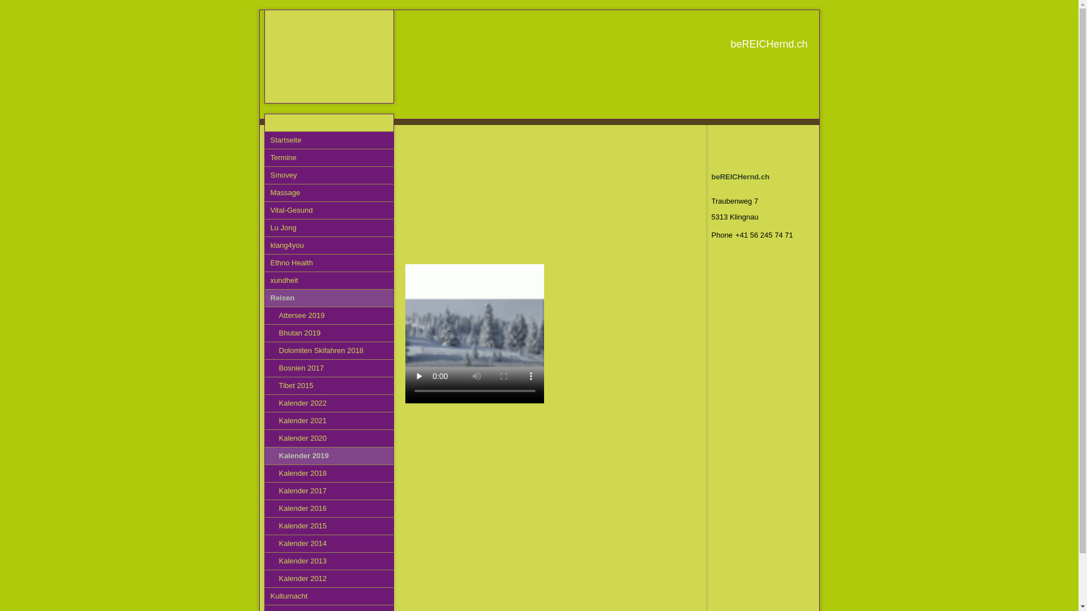 The height and width of the screenshot is (611, 1087). What do you see at coordinates (329, 439) in the screenshot?
I see `Kalender 2020` at bounding box center [329, 439].